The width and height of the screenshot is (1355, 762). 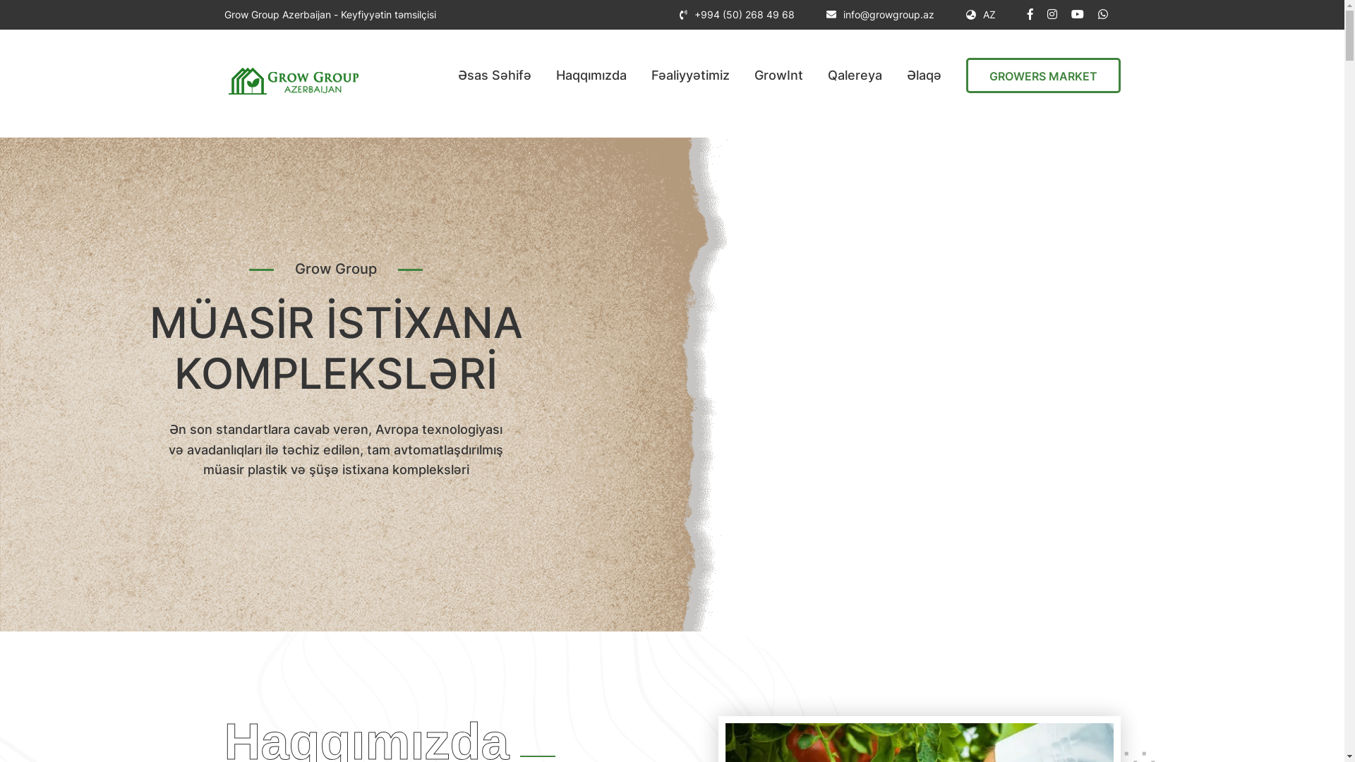 What do you see at coordinates (744, 15) in the screenshot?
I see `+994 (50) 268 49 68` at bounding box center [744, 15].